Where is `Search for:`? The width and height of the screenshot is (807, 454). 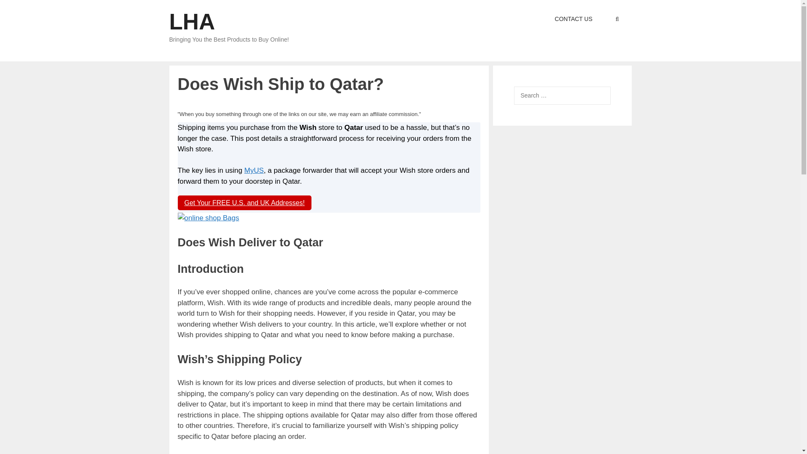
Search for: is located at coordinates (562, 96).